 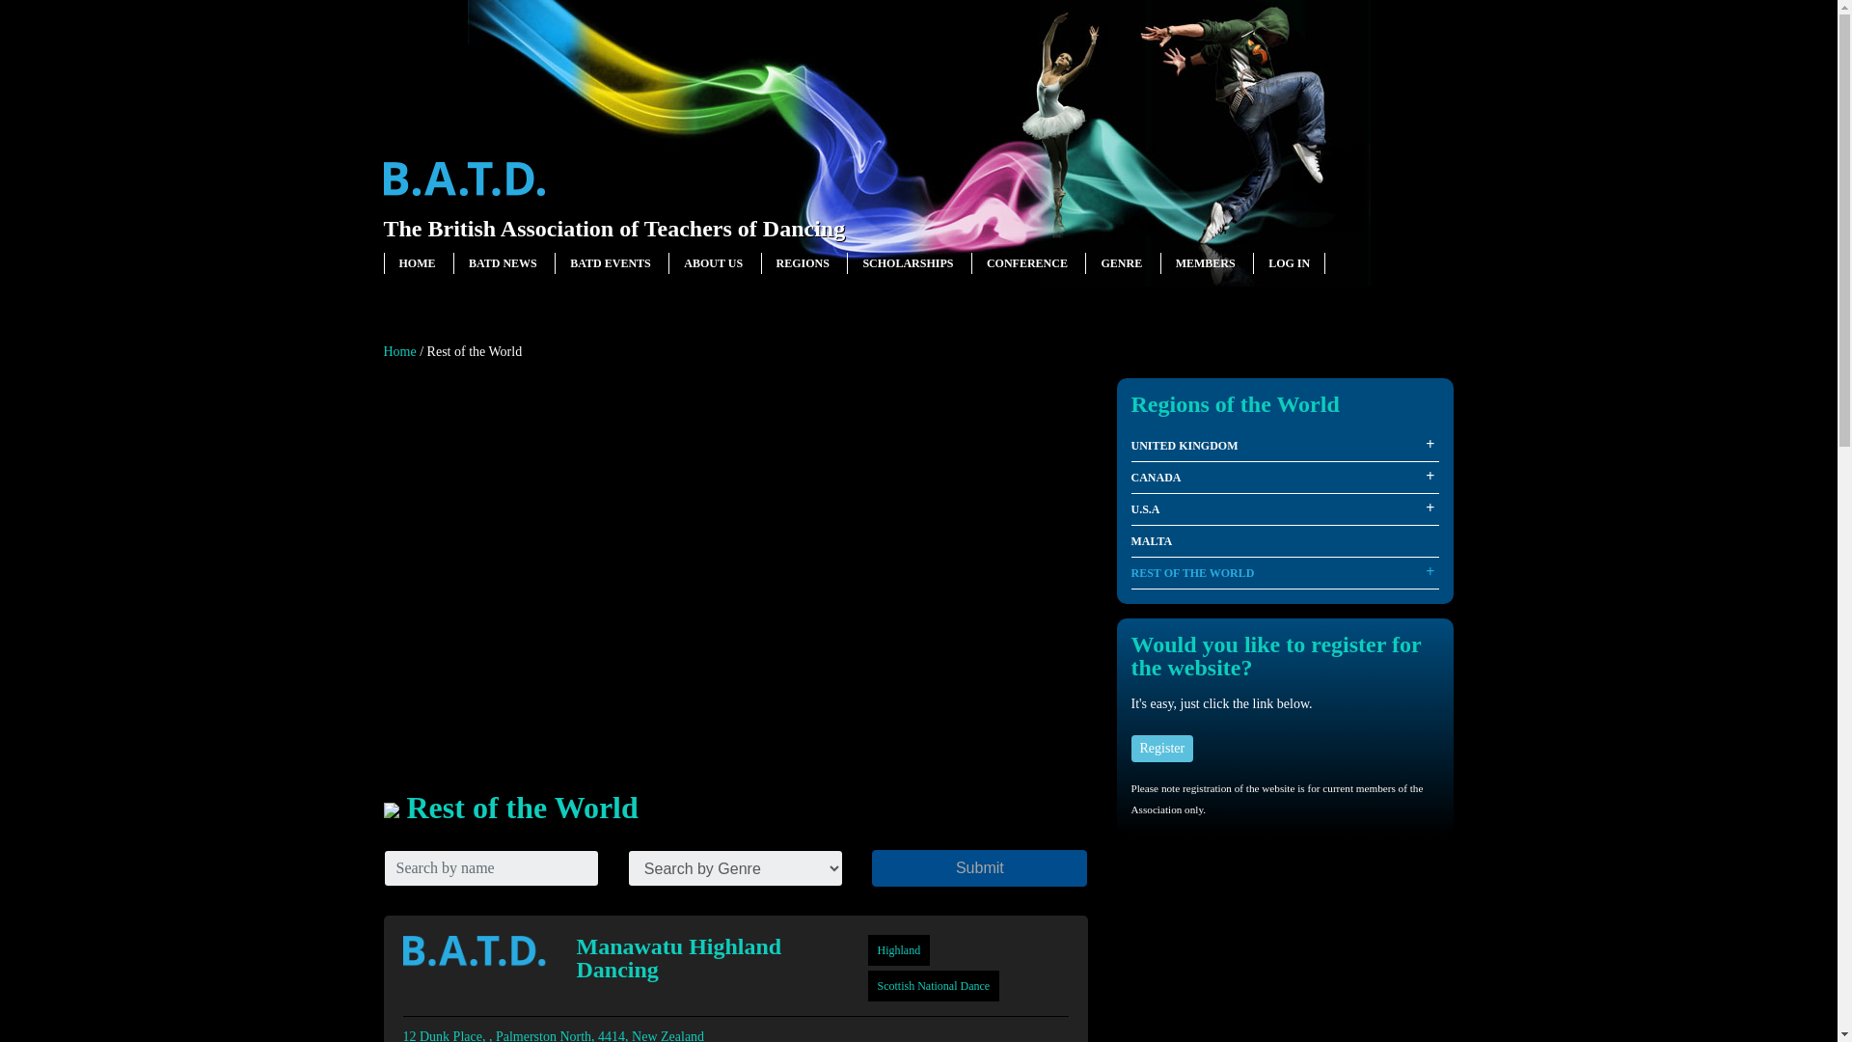 I want to click on GENRE, so click(x=1121, y=262).